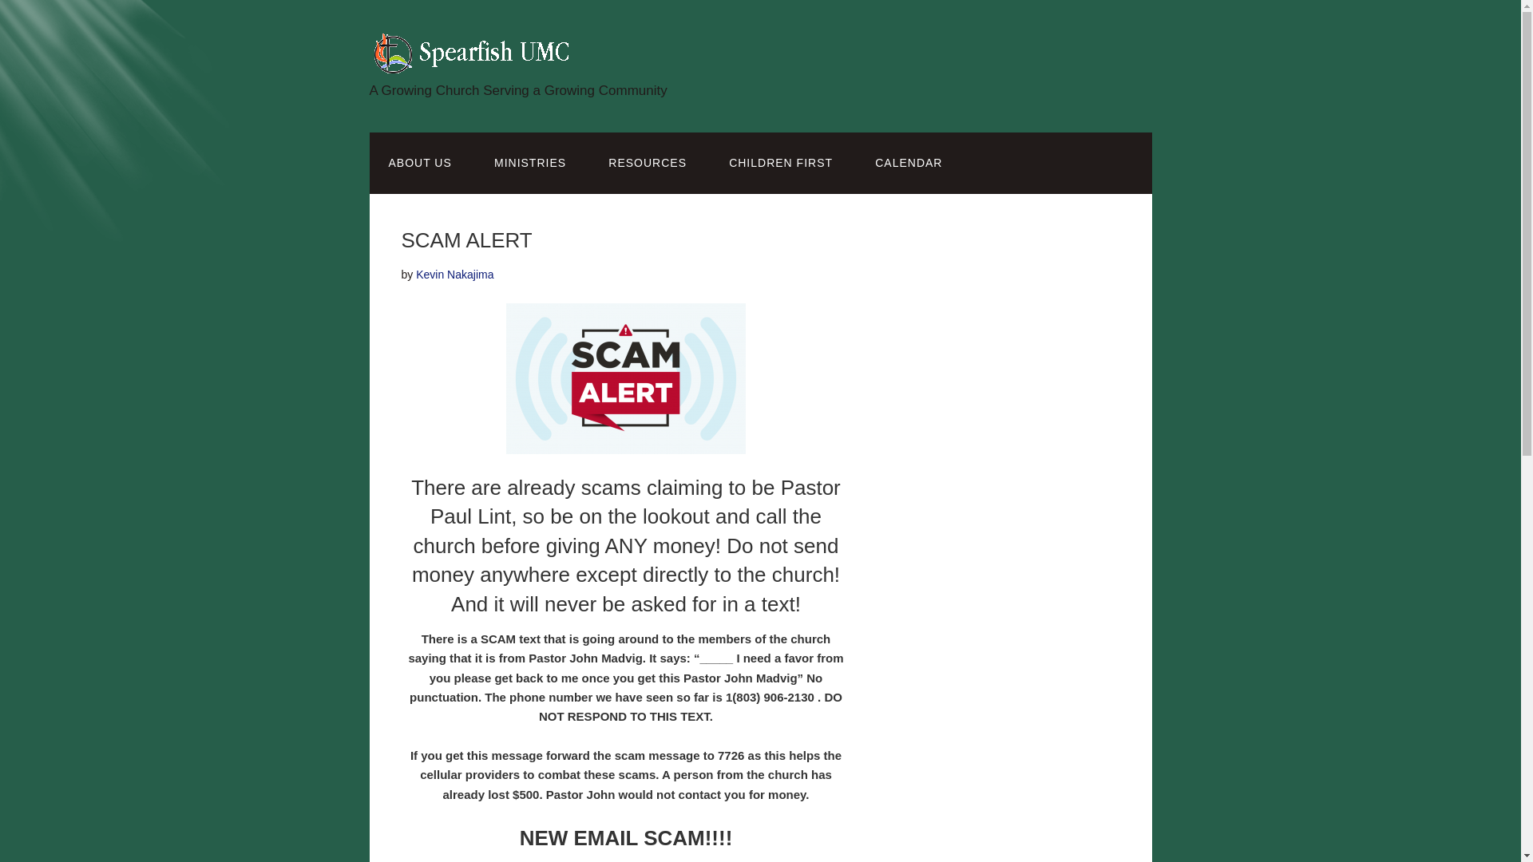  Describe the element at coordinates (781, 163) in the screenshot. I see `CHILDREN FIRST` at that location.